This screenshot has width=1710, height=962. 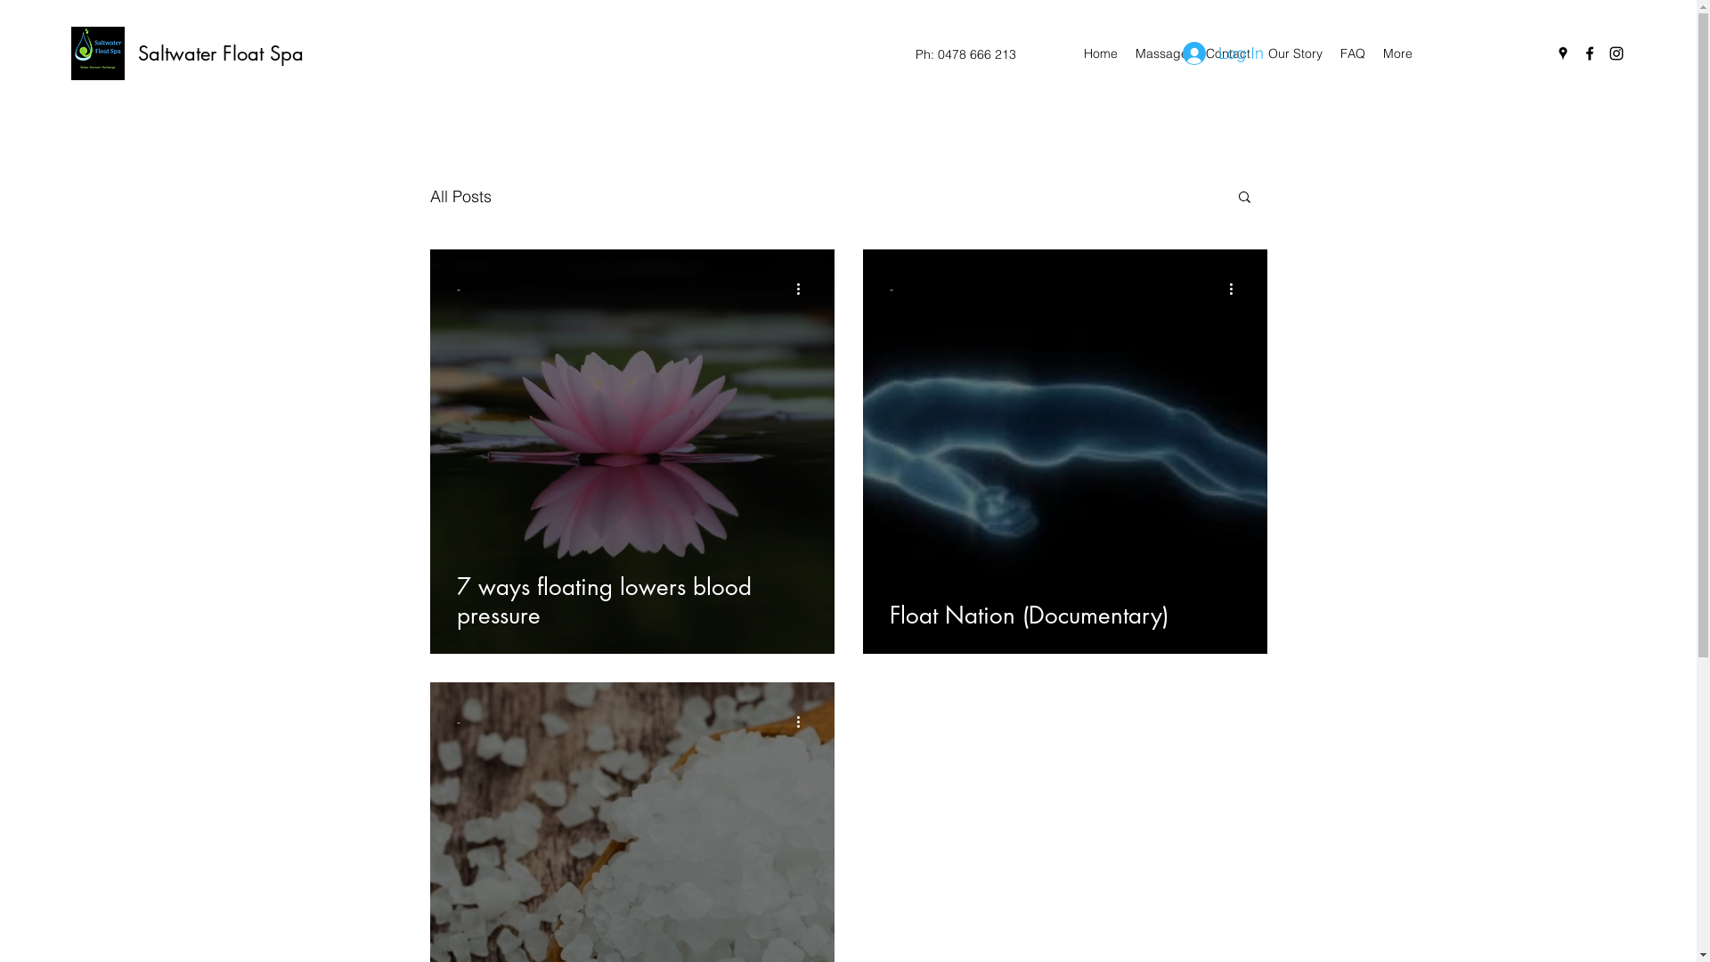 I want to click on -, so click(x=458, y=721).